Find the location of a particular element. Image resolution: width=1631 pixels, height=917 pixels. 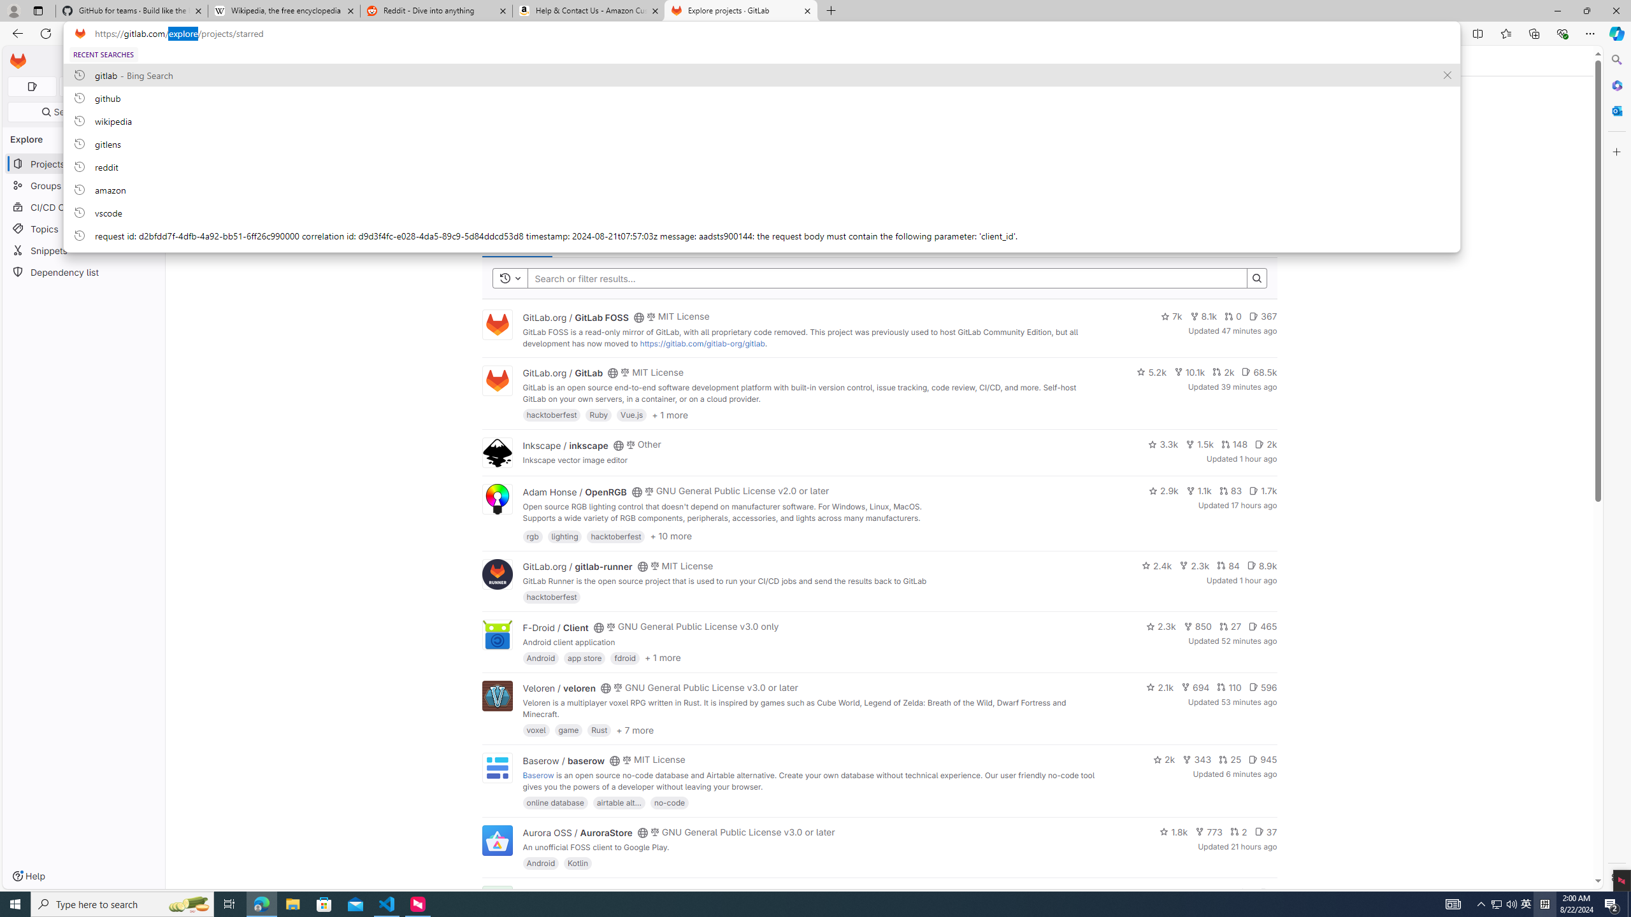

Create new... is located at coordinates (127, 61).